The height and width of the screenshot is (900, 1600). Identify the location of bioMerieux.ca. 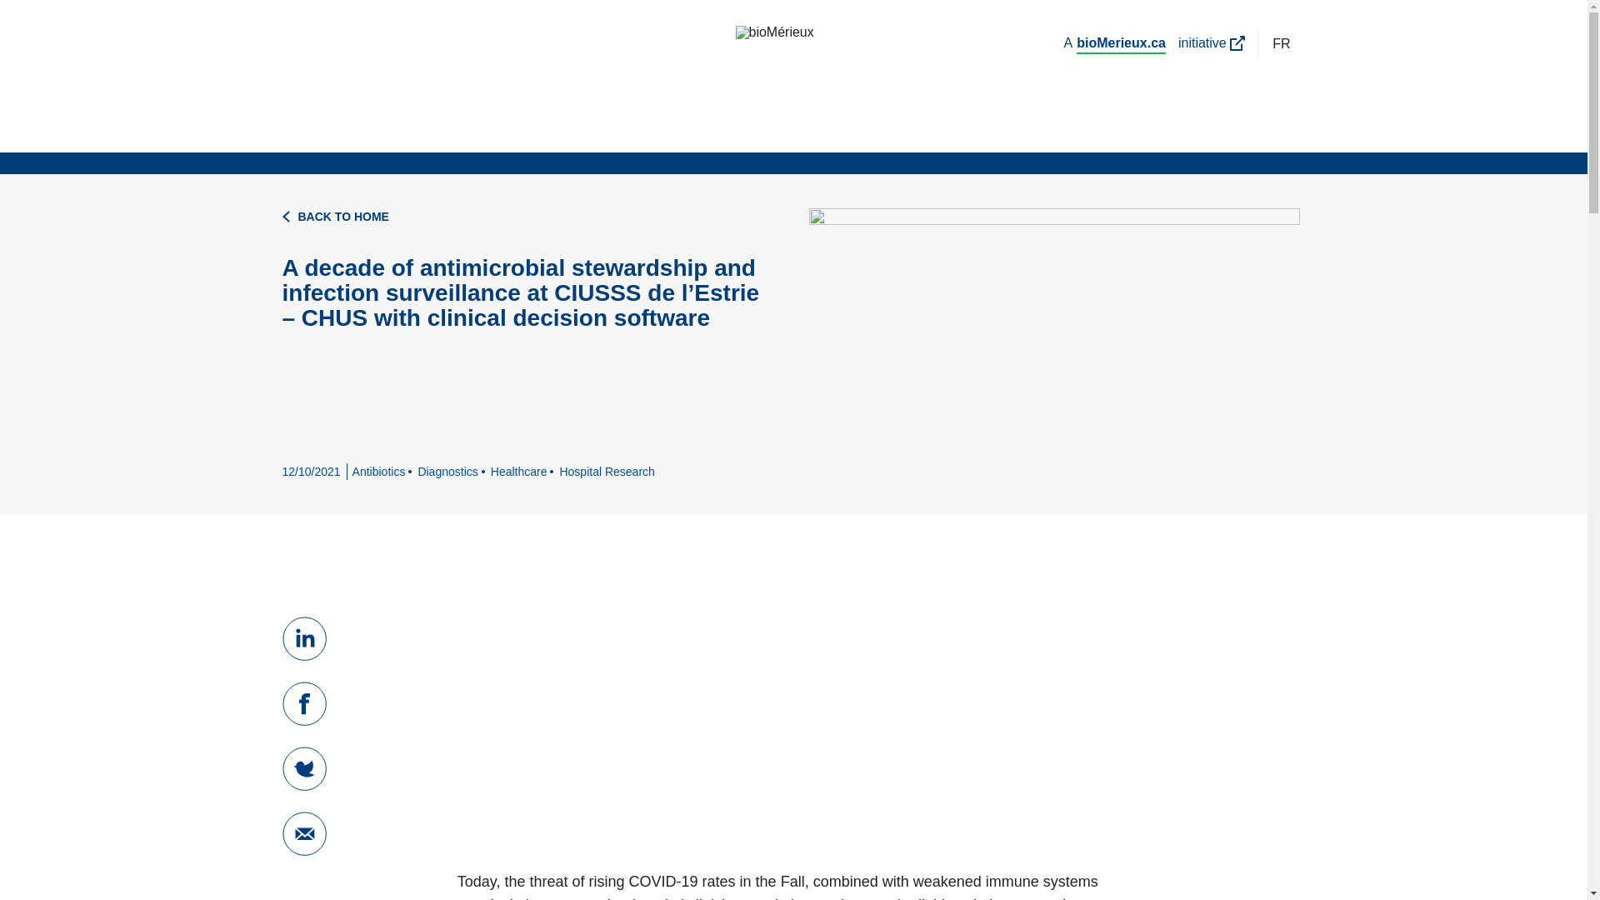
(1122, 43).